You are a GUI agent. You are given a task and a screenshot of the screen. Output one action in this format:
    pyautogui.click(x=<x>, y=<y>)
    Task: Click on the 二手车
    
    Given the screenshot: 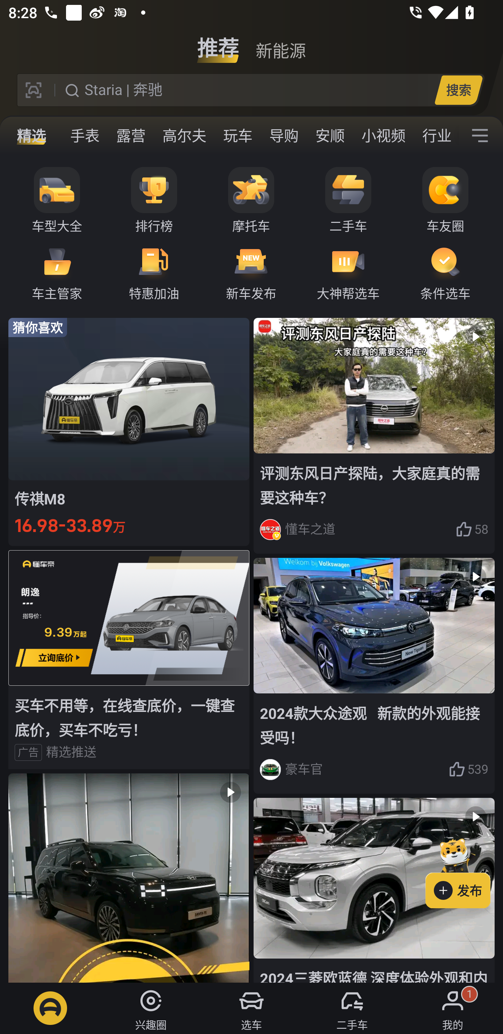 What is the action you would take?
    pyautogui.click(x=348, y=201)
    